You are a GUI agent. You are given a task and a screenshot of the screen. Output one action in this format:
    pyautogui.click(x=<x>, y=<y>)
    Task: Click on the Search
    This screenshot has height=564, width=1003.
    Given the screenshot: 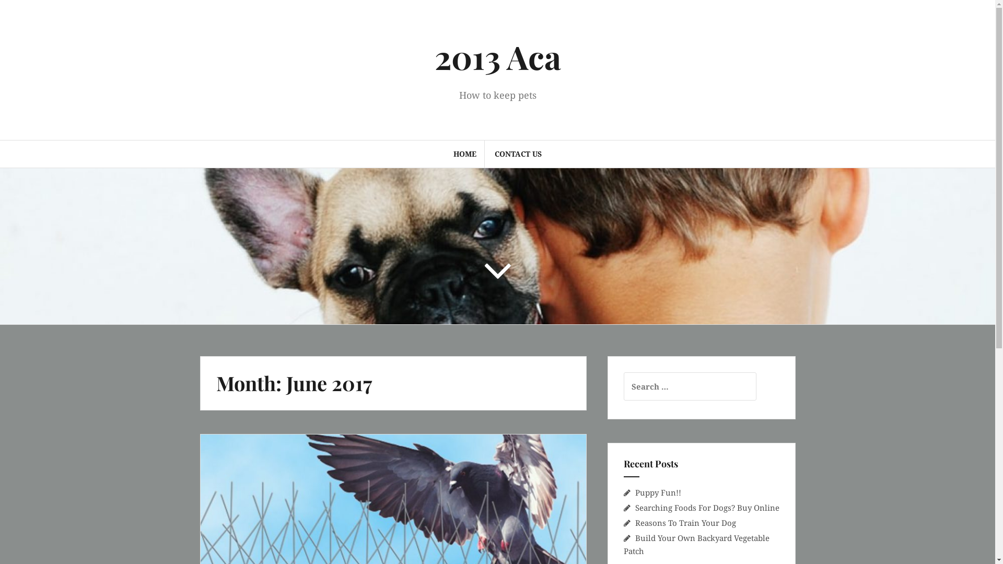 What is the action you would take?
    pyautogui.click(x=22, y=14)
    